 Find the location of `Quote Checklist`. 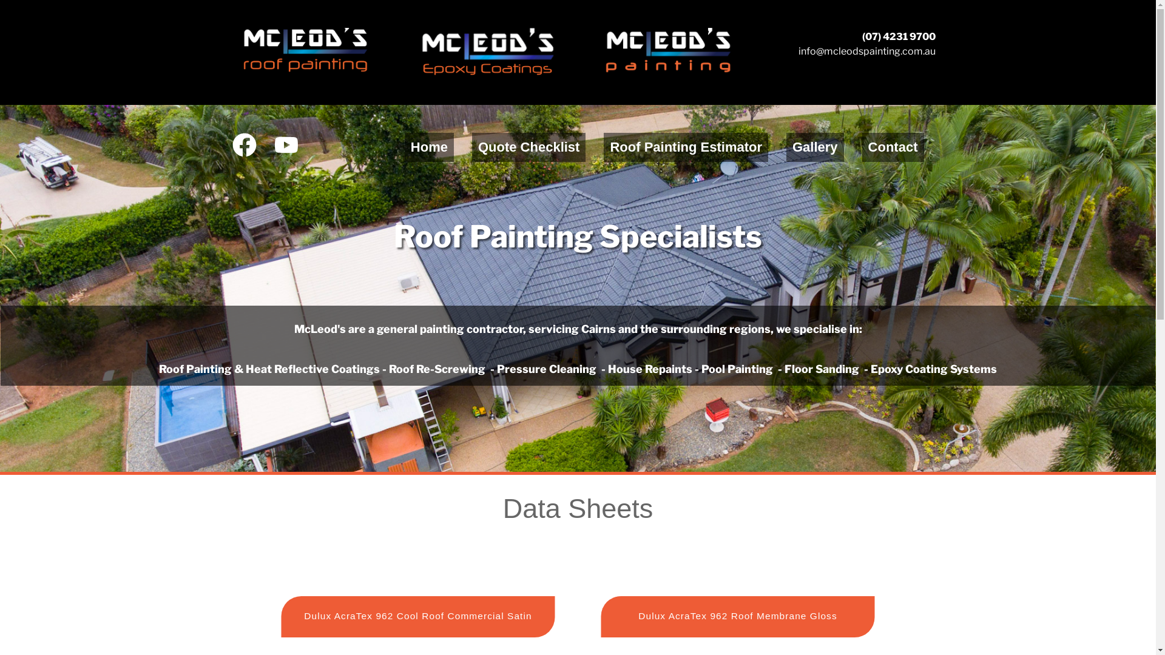

Quote Checklist is located at coordinates (529, 147).